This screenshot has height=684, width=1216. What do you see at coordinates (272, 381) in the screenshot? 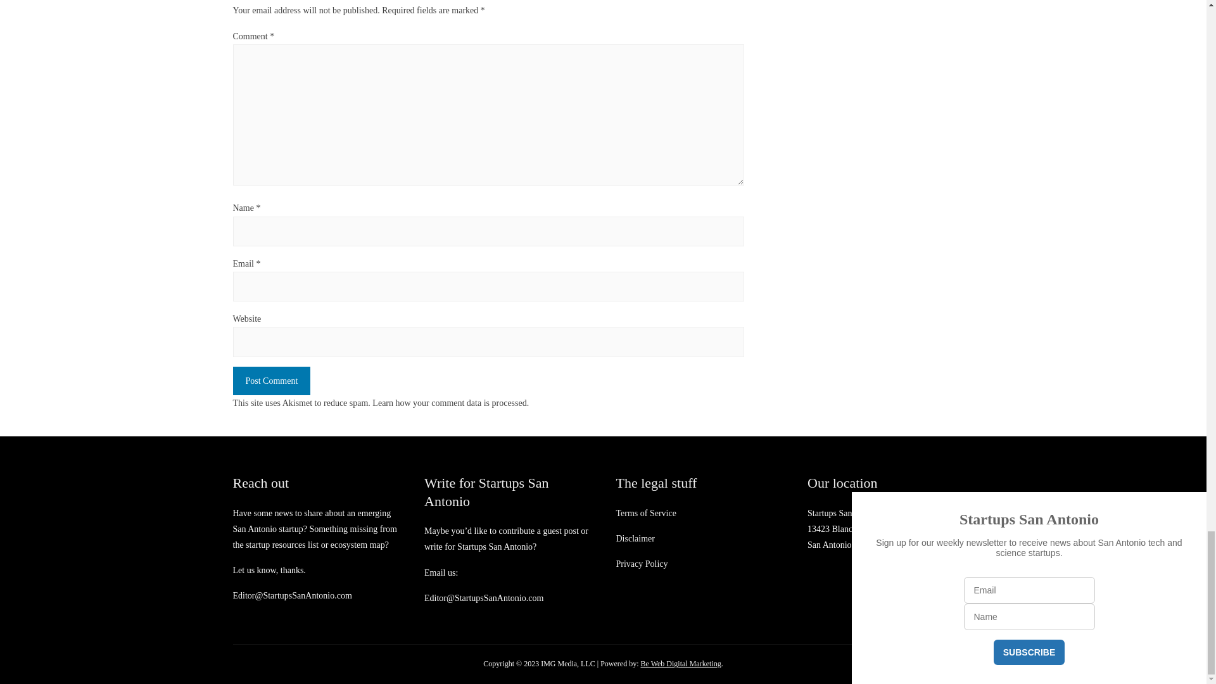
I see `Post Comment` at bounding box center [272, 381].